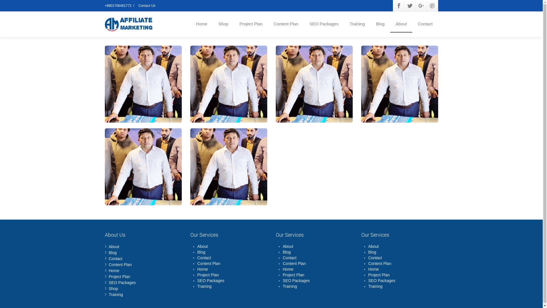 The image size is (547, 308). Describe the element at coordinates (289, 258) in the screenshot. I see `Contact` at that location.